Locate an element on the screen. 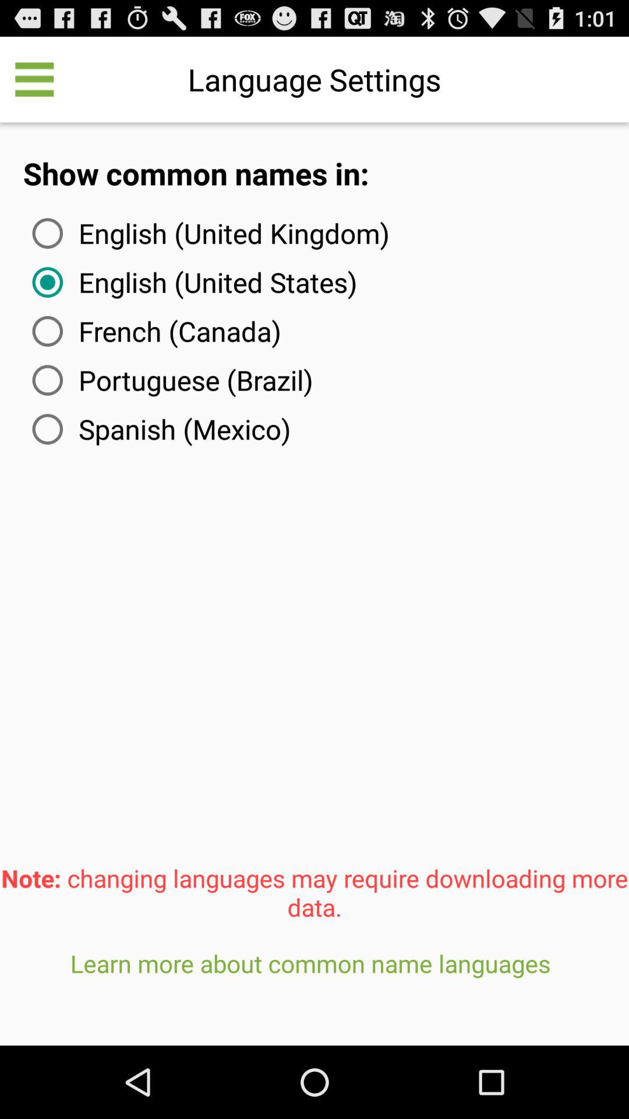  press item above portuguese (brazil) icon is located at coordinates (154, 331).